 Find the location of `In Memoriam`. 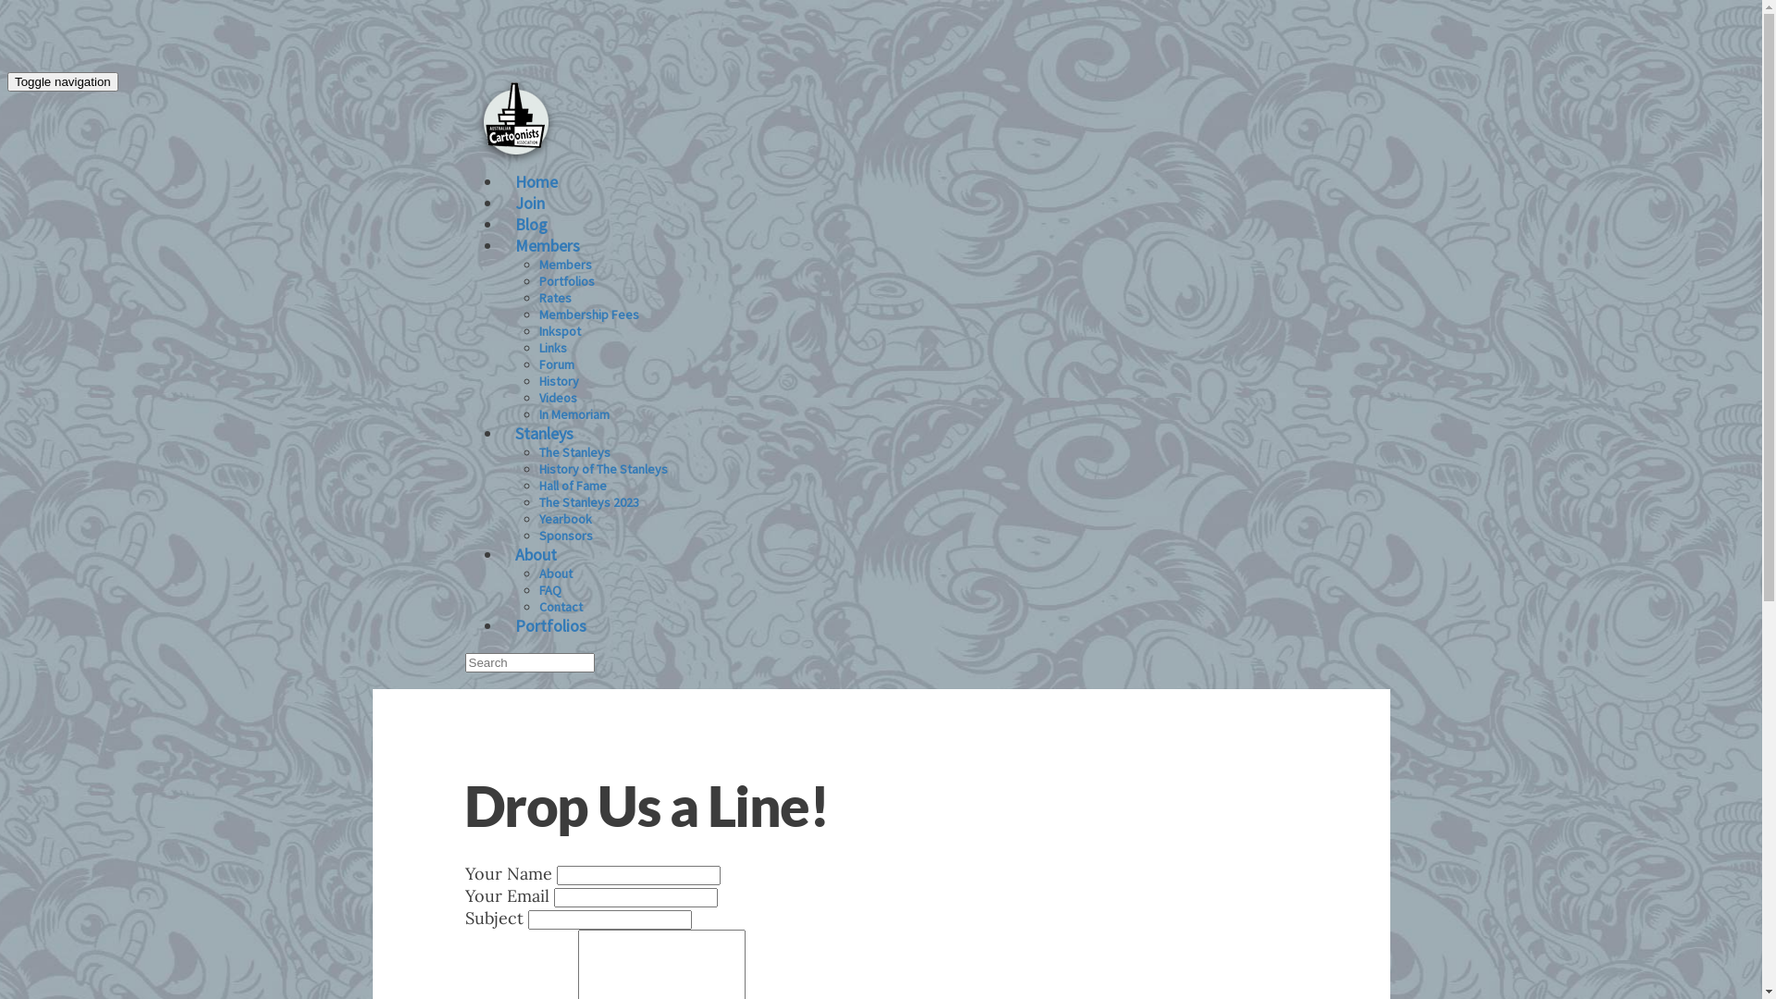

In Memoriam is located at coordinates (573, 414).